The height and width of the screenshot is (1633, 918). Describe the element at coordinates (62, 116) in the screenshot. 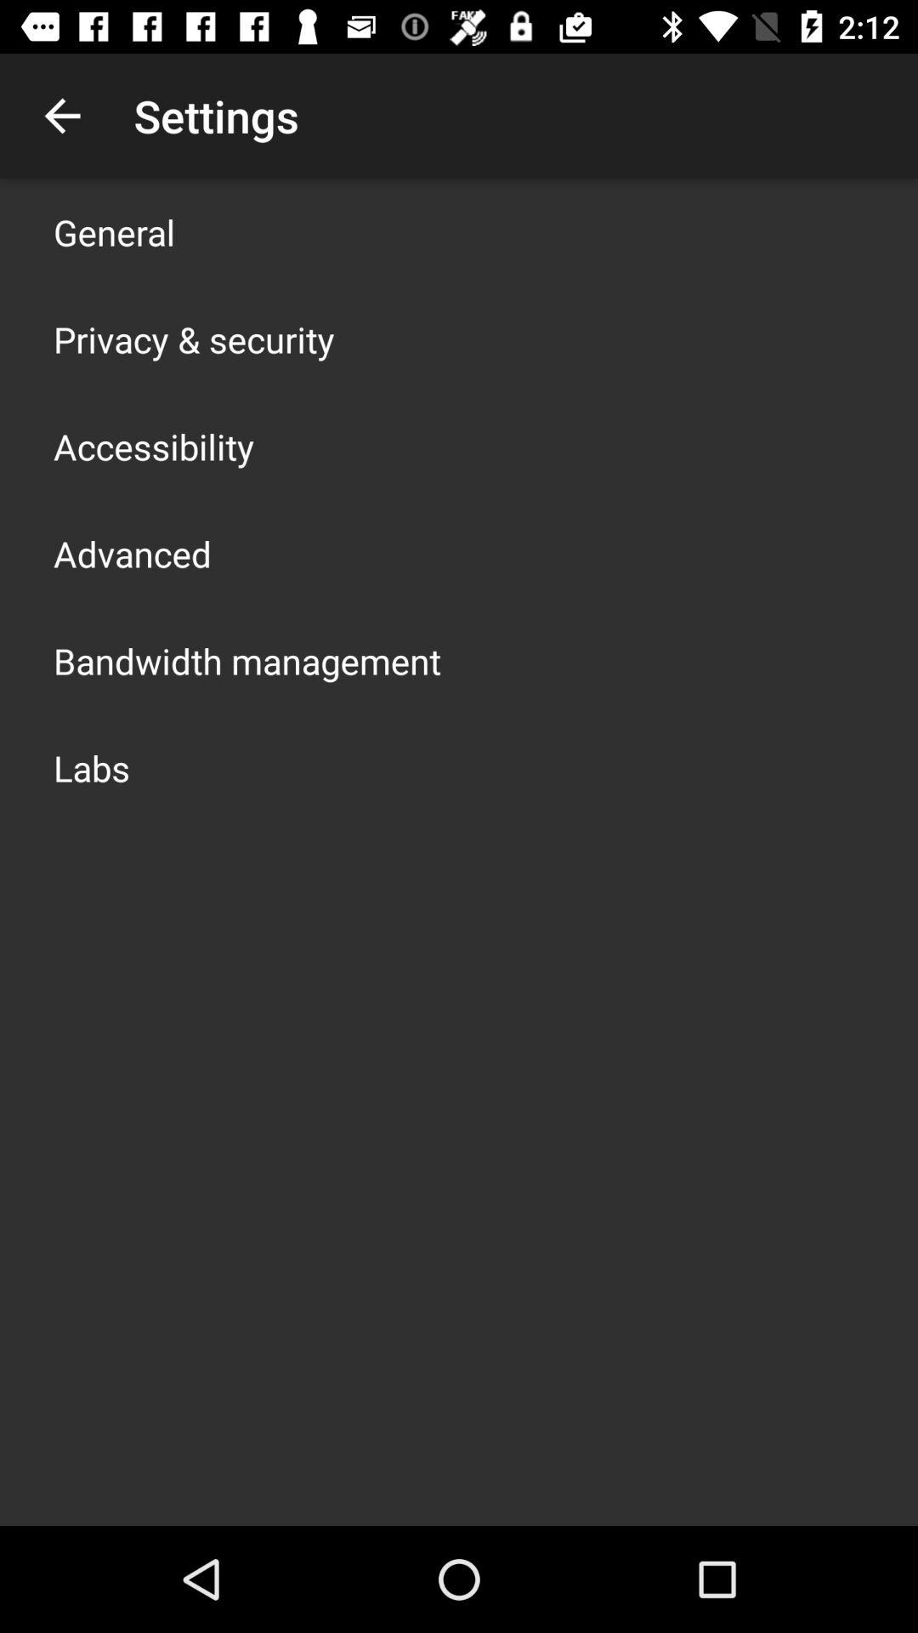

I see `tap icon to the left of settings app` at that location.